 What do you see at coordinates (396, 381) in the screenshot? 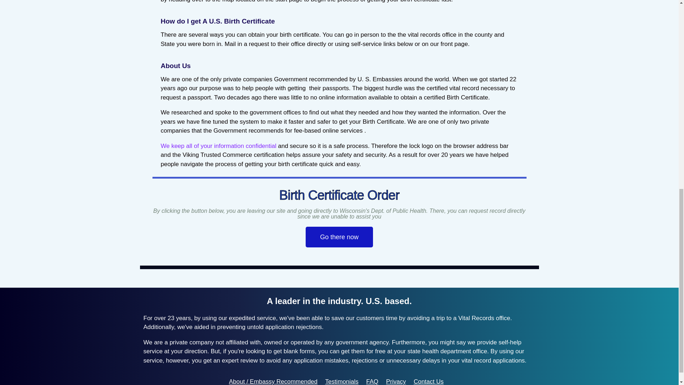
I see `Privacy` at bounding box center [396, 381].